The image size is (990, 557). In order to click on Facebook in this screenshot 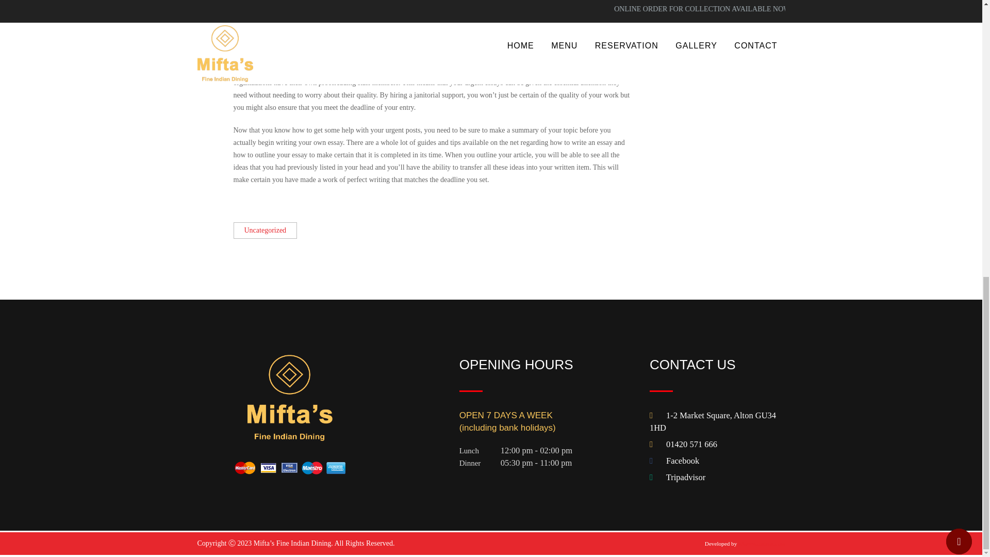, I will do `click(683, 461)`.